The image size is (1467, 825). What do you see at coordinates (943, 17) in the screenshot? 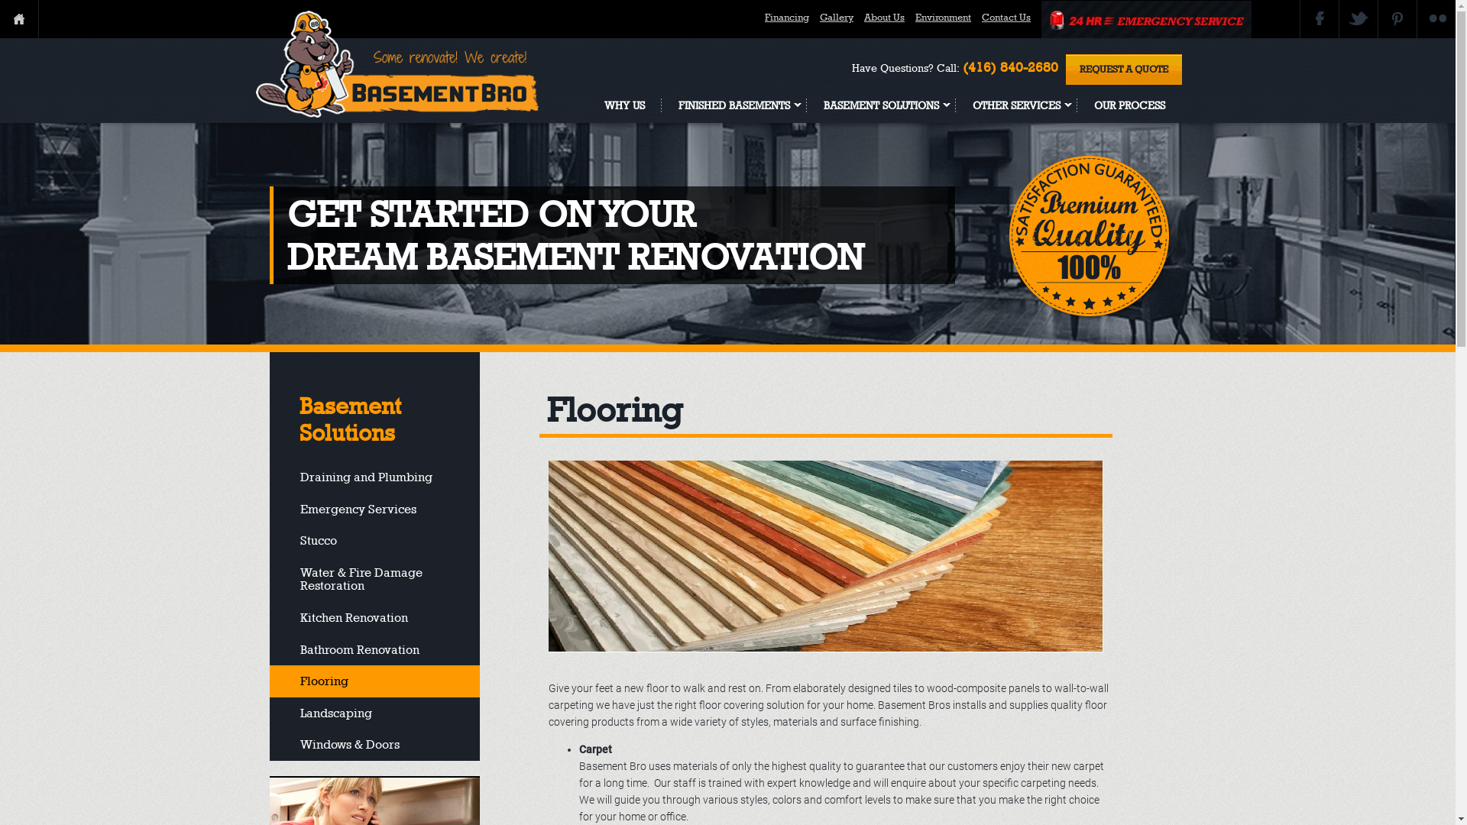
I see `Environment` at bounding box center [943, 17].